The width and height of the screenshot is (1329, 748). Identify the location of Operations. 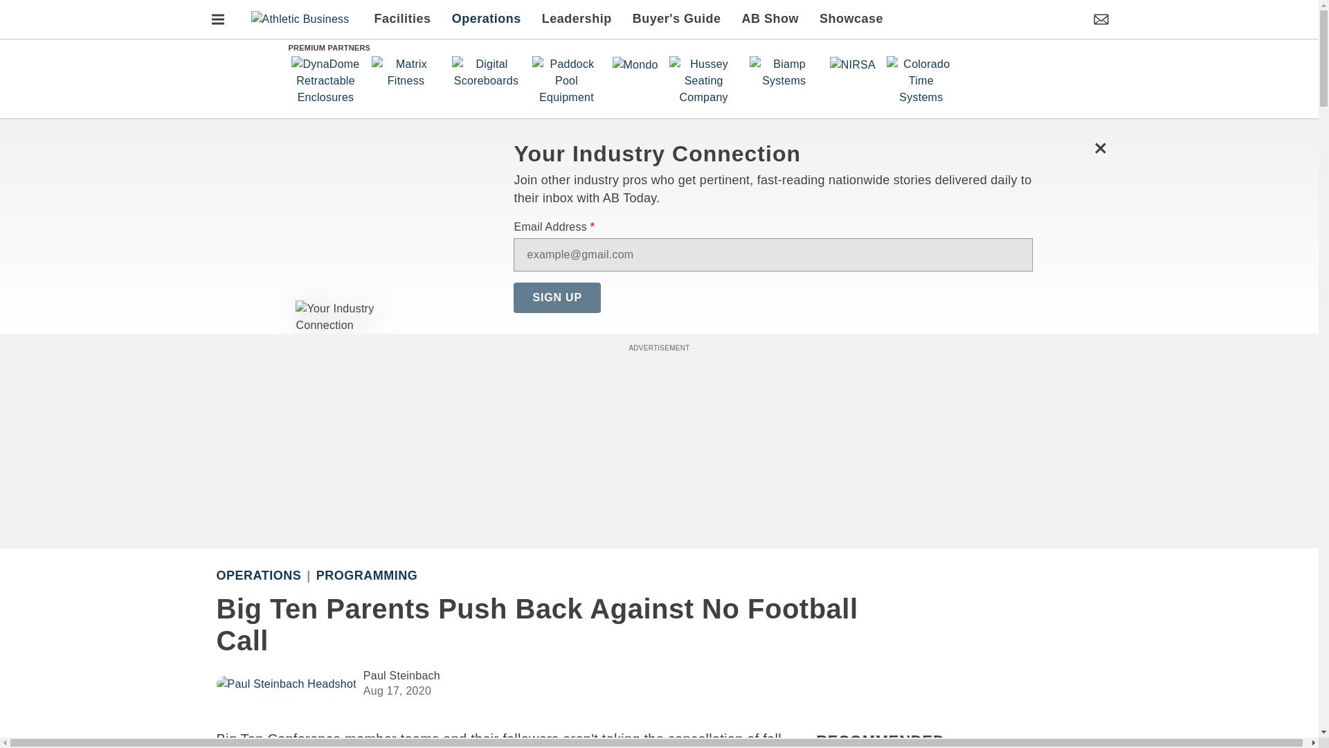
(486, 19).